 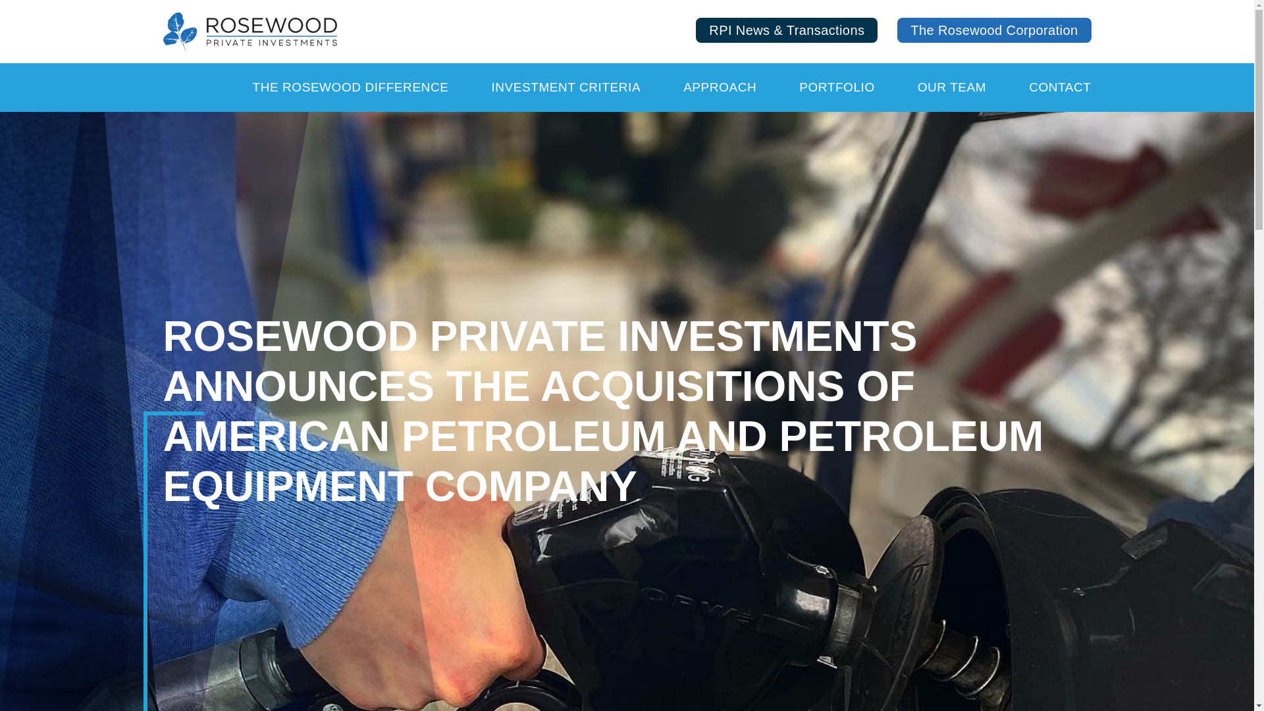 What do you see at coordinates (836, 87) in the screenshot?
I see `PORTFOLIO` at bounding box center [836, 87].